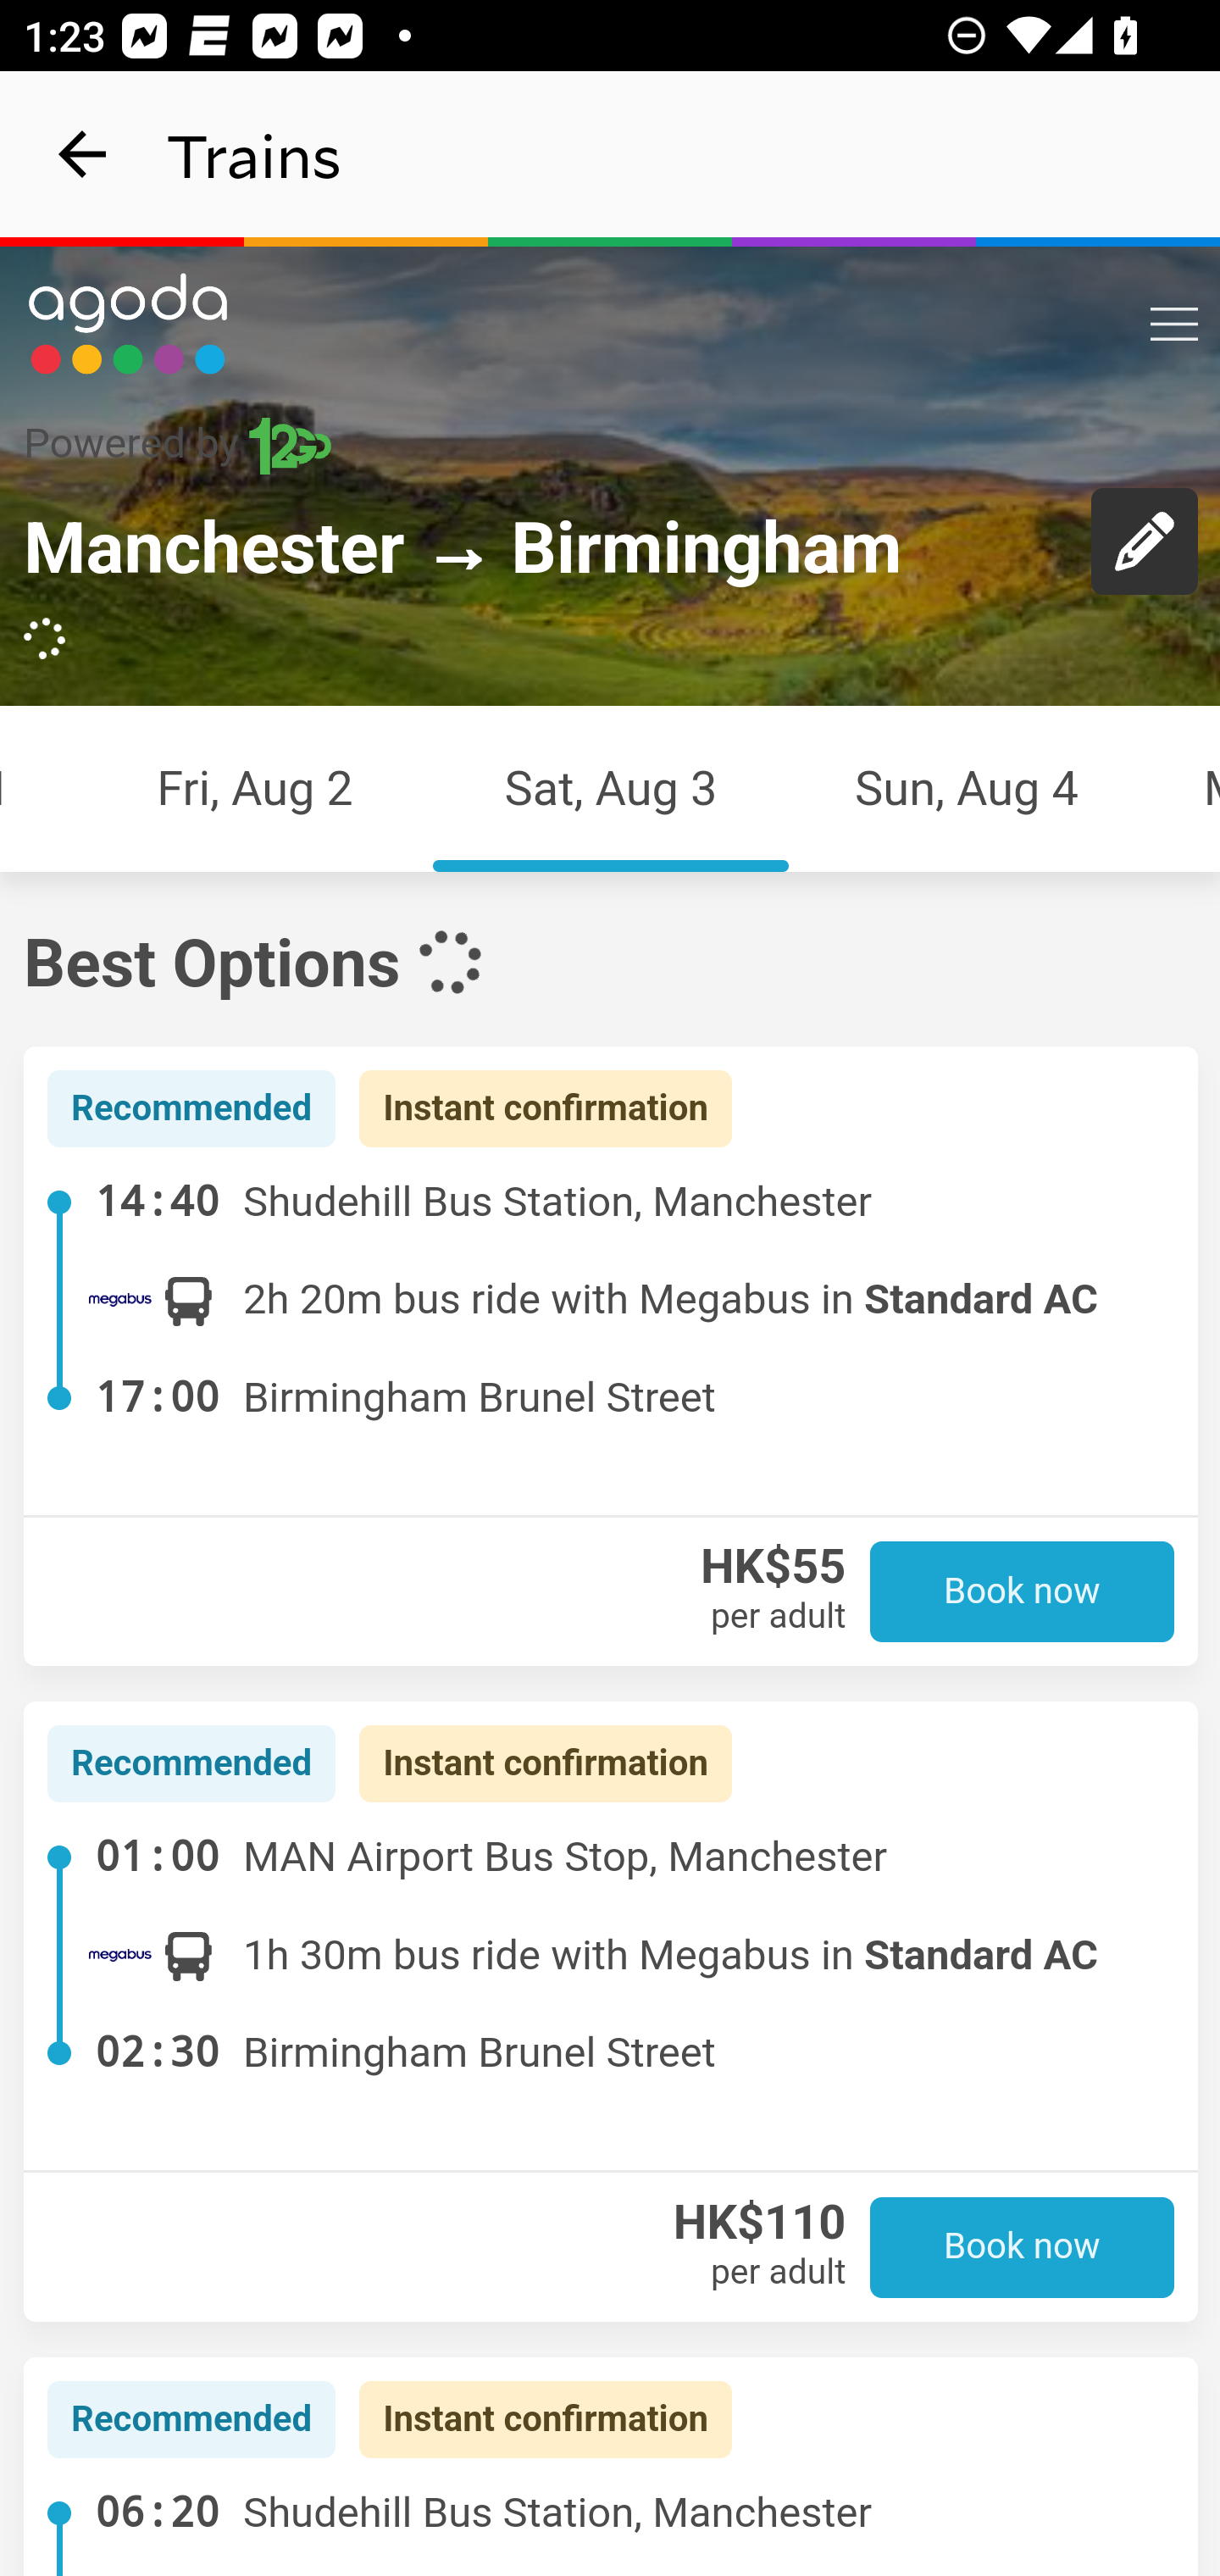 This screenshot has width=1220, height=2576. Describe the element at coordinates (1023, 1591) in the screenshot. I see `Book now` at that location.